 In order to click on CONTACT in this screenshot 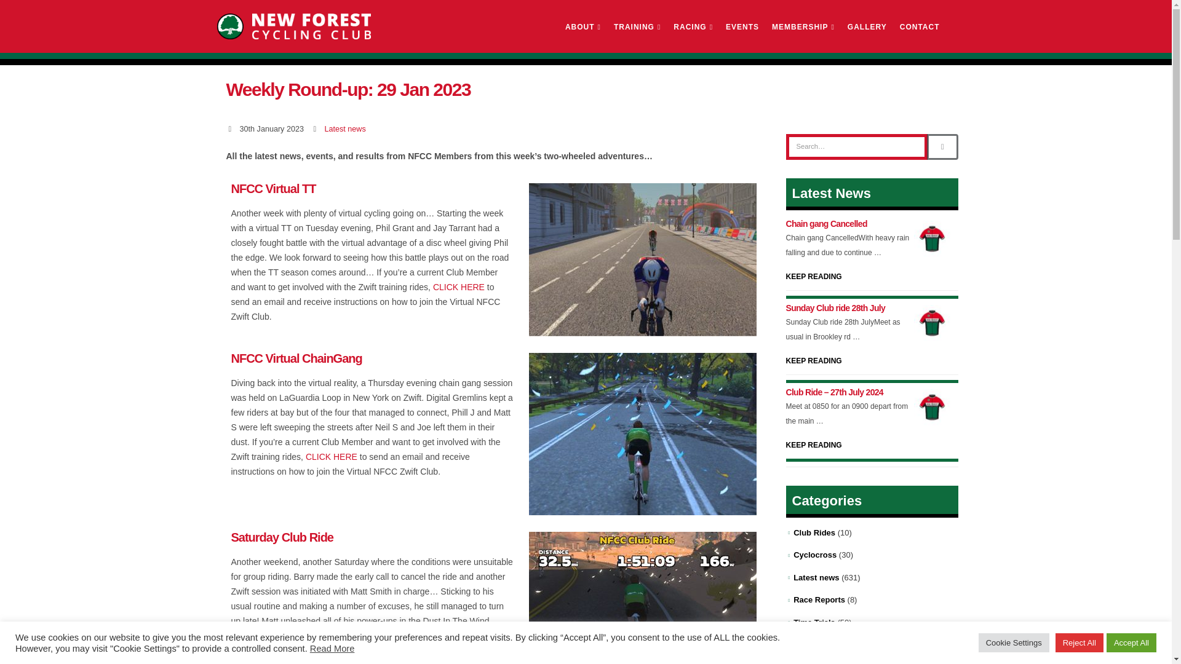, I will do `click(920, 26)`.